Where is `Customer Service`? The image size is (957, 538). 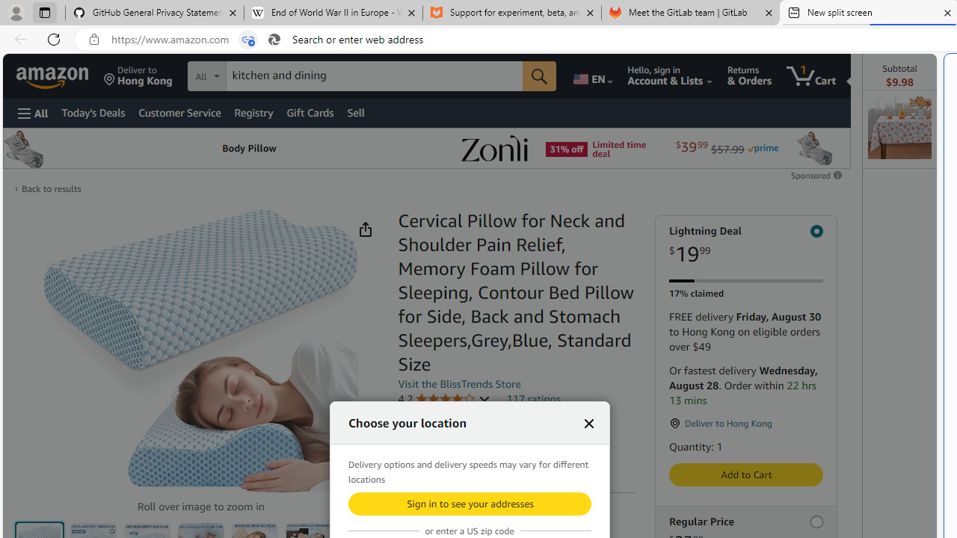 Customer Service is located at coordinates (179, 112).